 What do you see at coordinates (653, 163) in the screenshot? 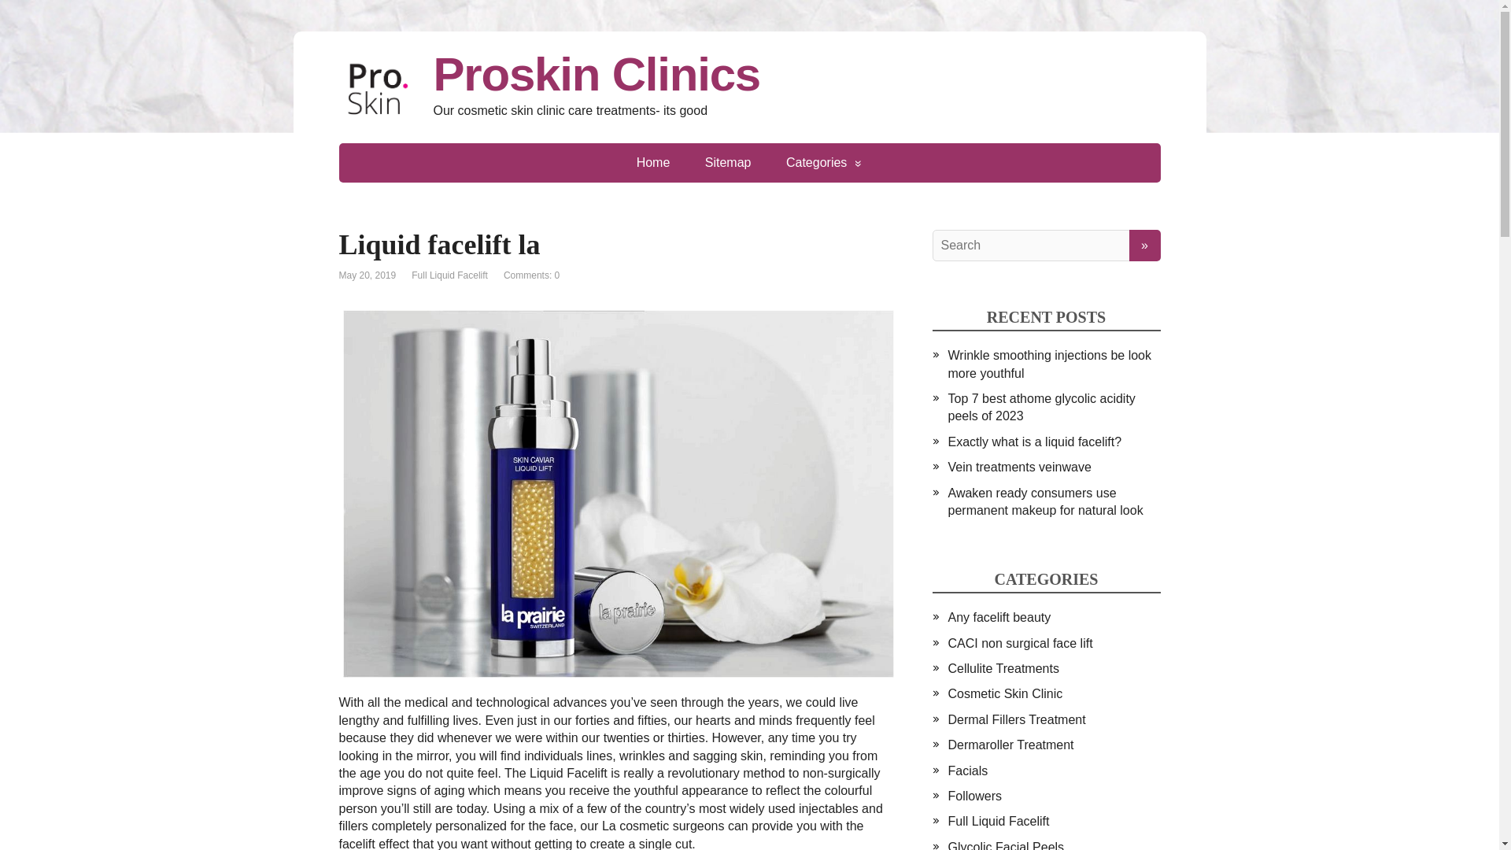
I see `Home` at bounding box center [653, 163].